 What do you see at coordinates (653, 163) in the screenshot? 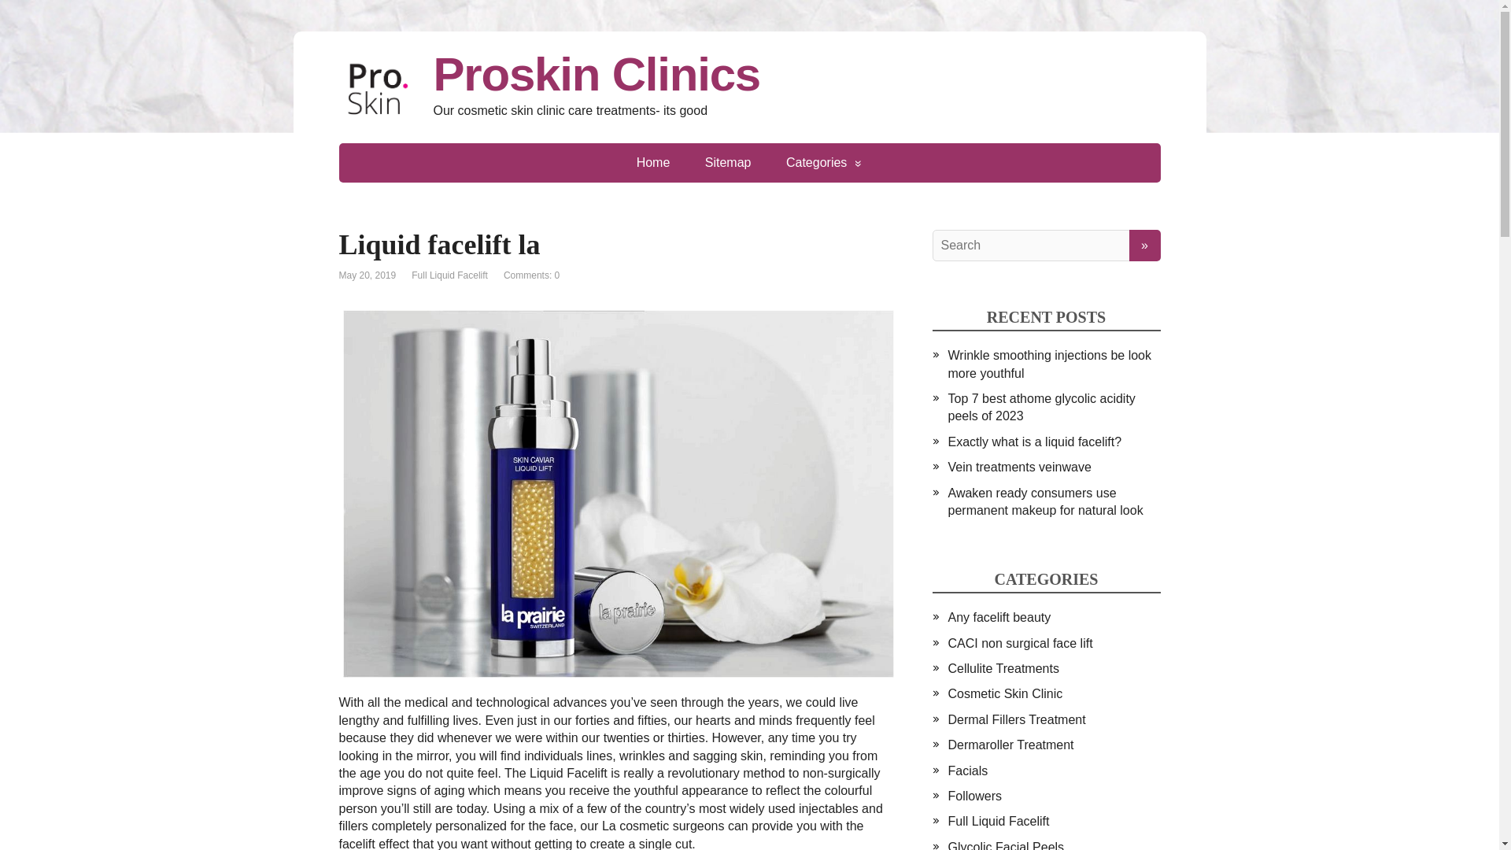
I see `Home` at bounding box center [653, 163].